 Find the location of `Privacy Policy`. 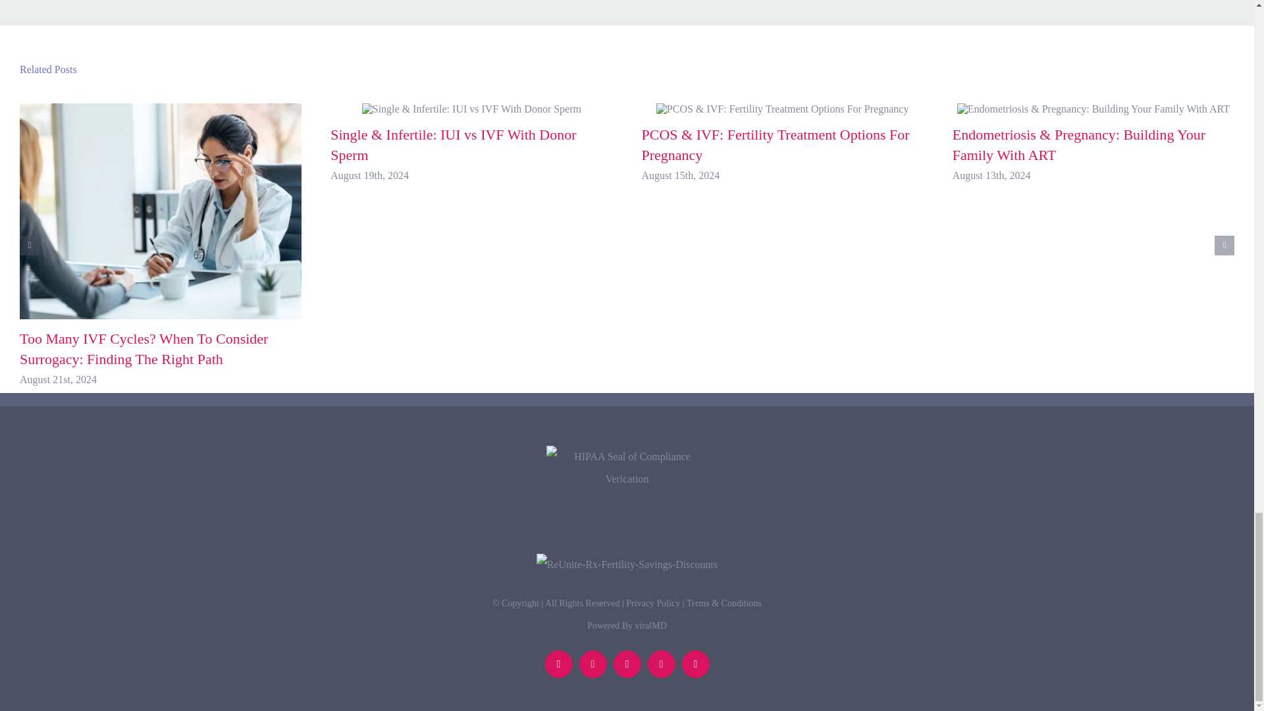

Privacy Policy is located at coordinates (652, 603).